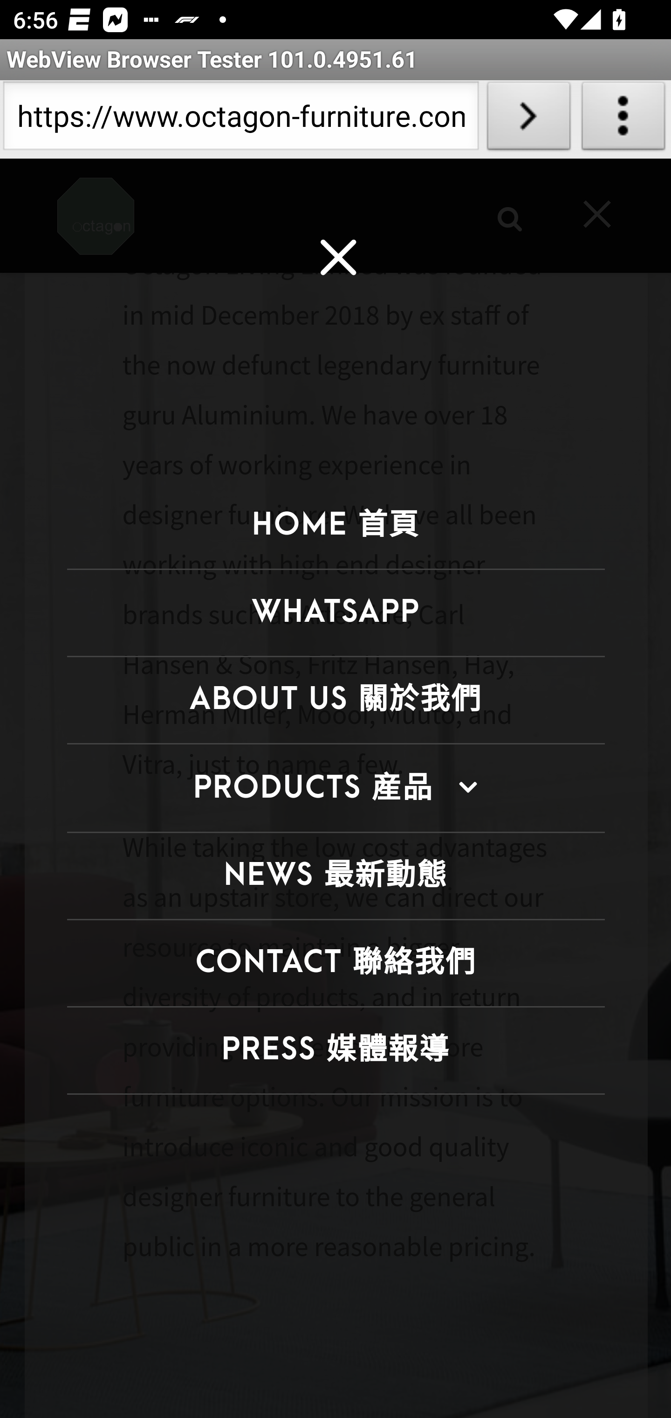  What do you see at coordinates (335, 1050) in the screenshot?
I see `PRESS 媒體報導` at bounding box center [335, 1050].